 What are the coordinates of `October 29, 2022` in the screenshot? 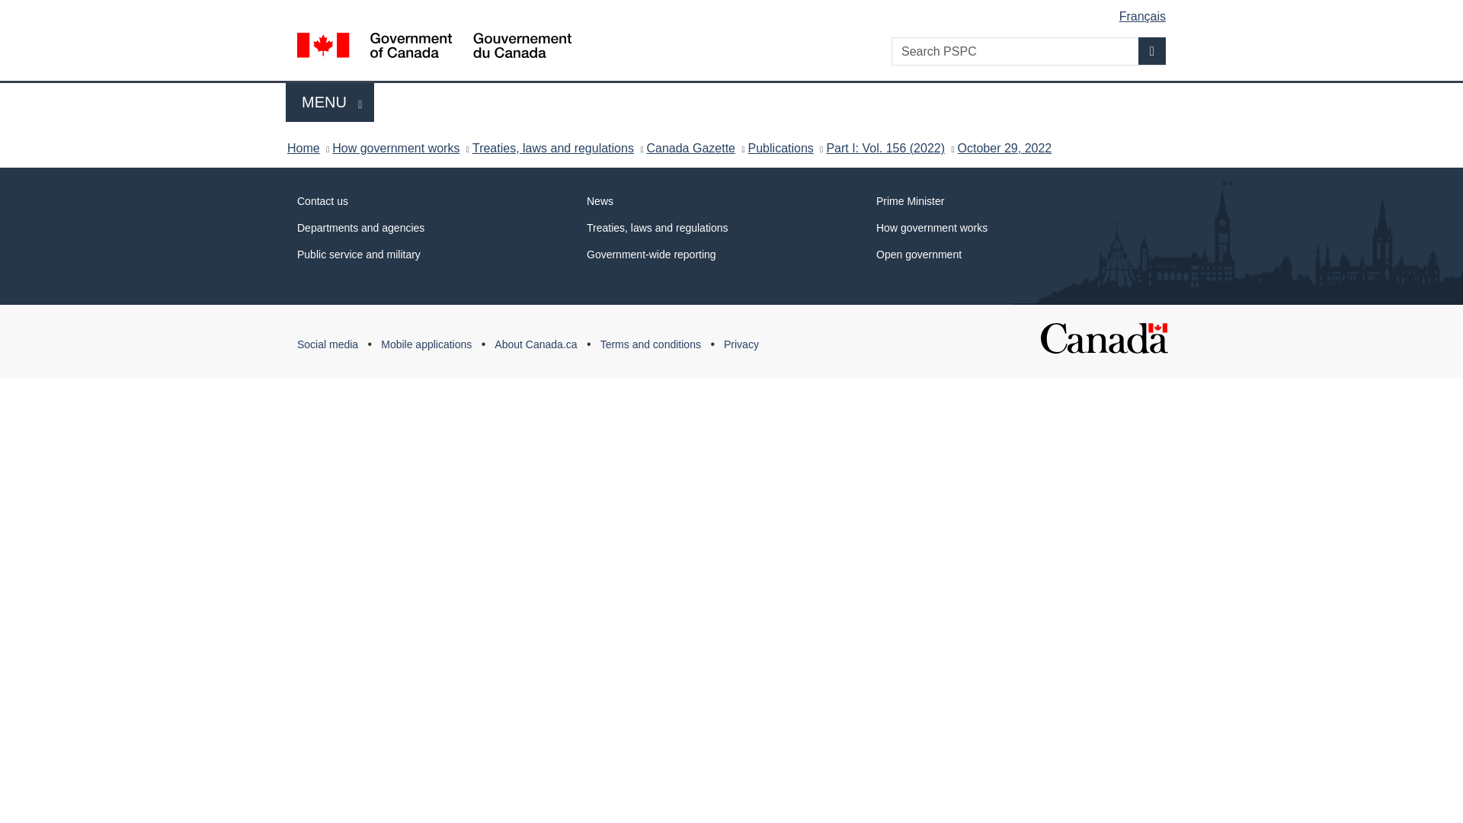 It's located at (1152, 50).